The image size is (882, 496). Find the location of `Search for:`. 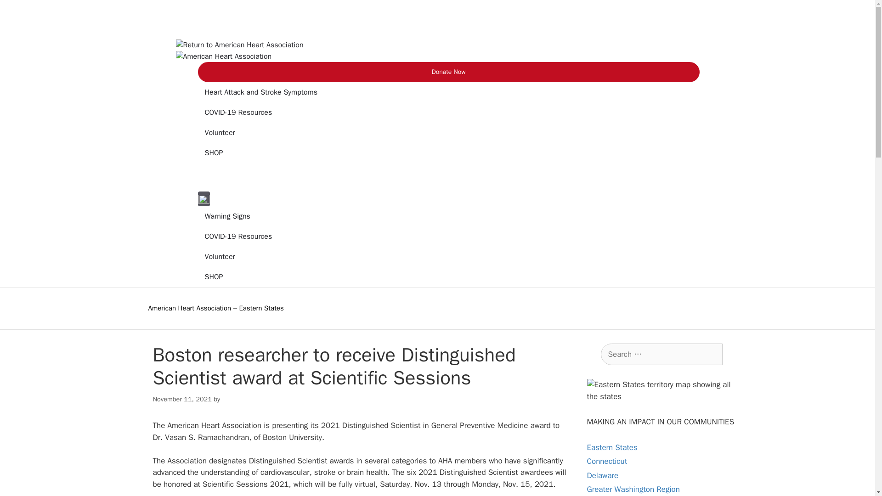

Search for: is located at coordinates (661, 355).